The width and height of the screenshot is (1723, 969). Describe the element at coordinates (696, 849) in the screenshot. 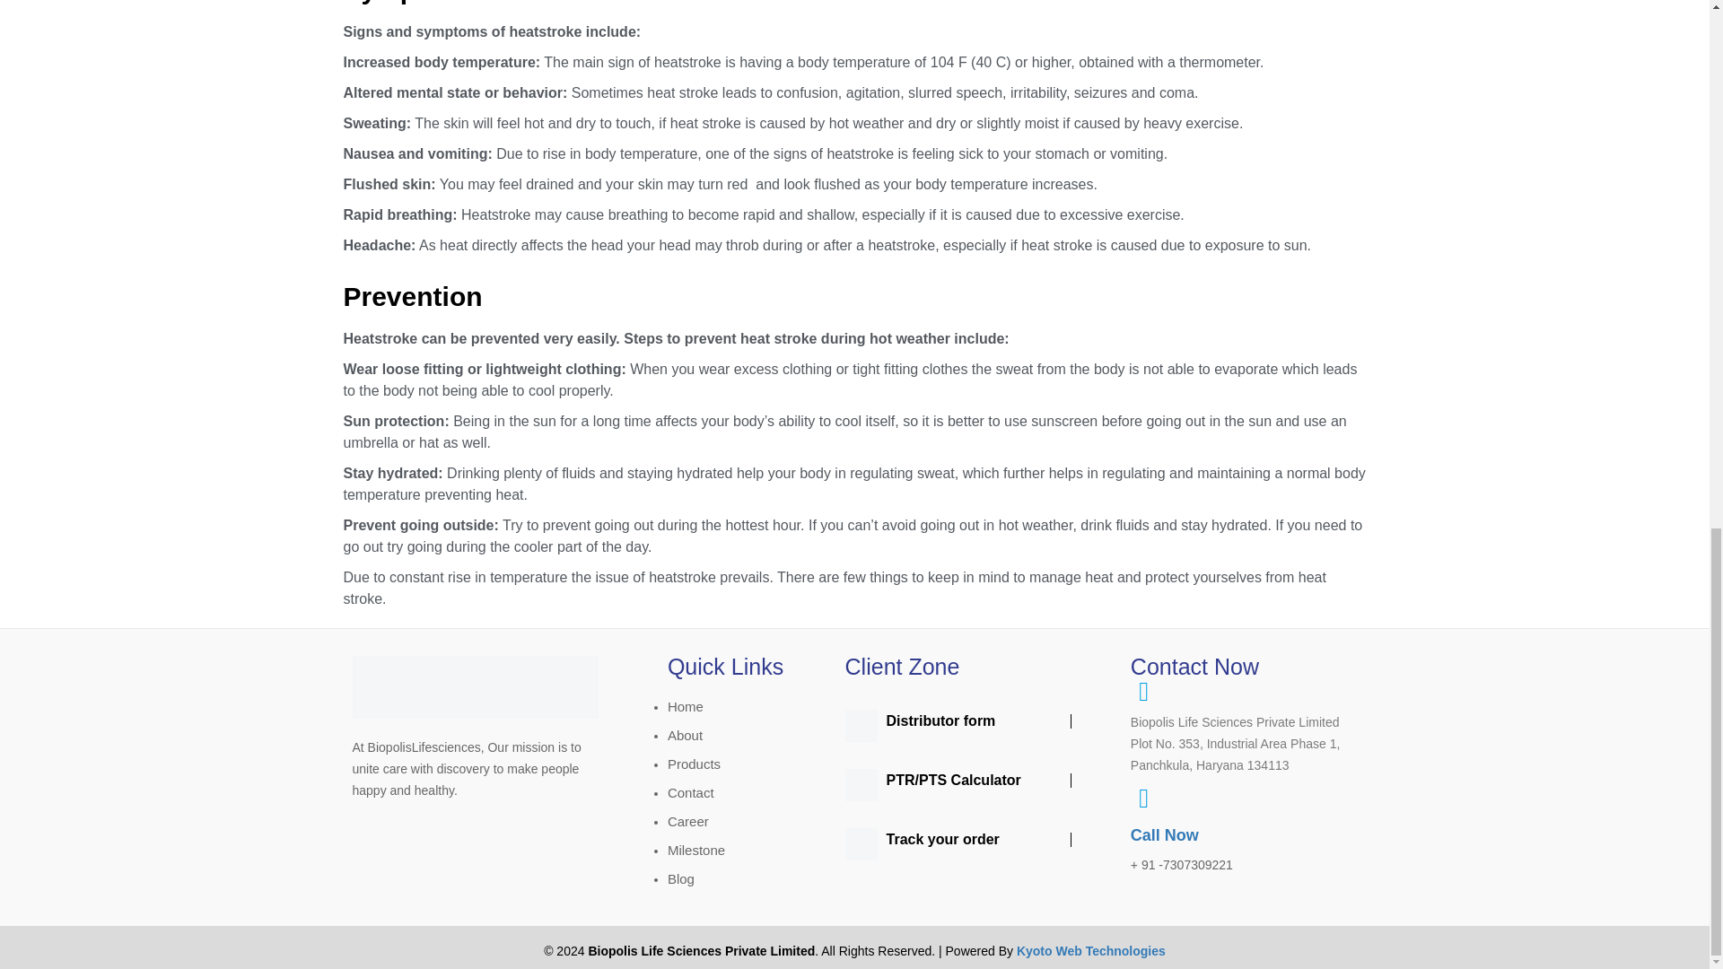

I see `Milestone` at that location.